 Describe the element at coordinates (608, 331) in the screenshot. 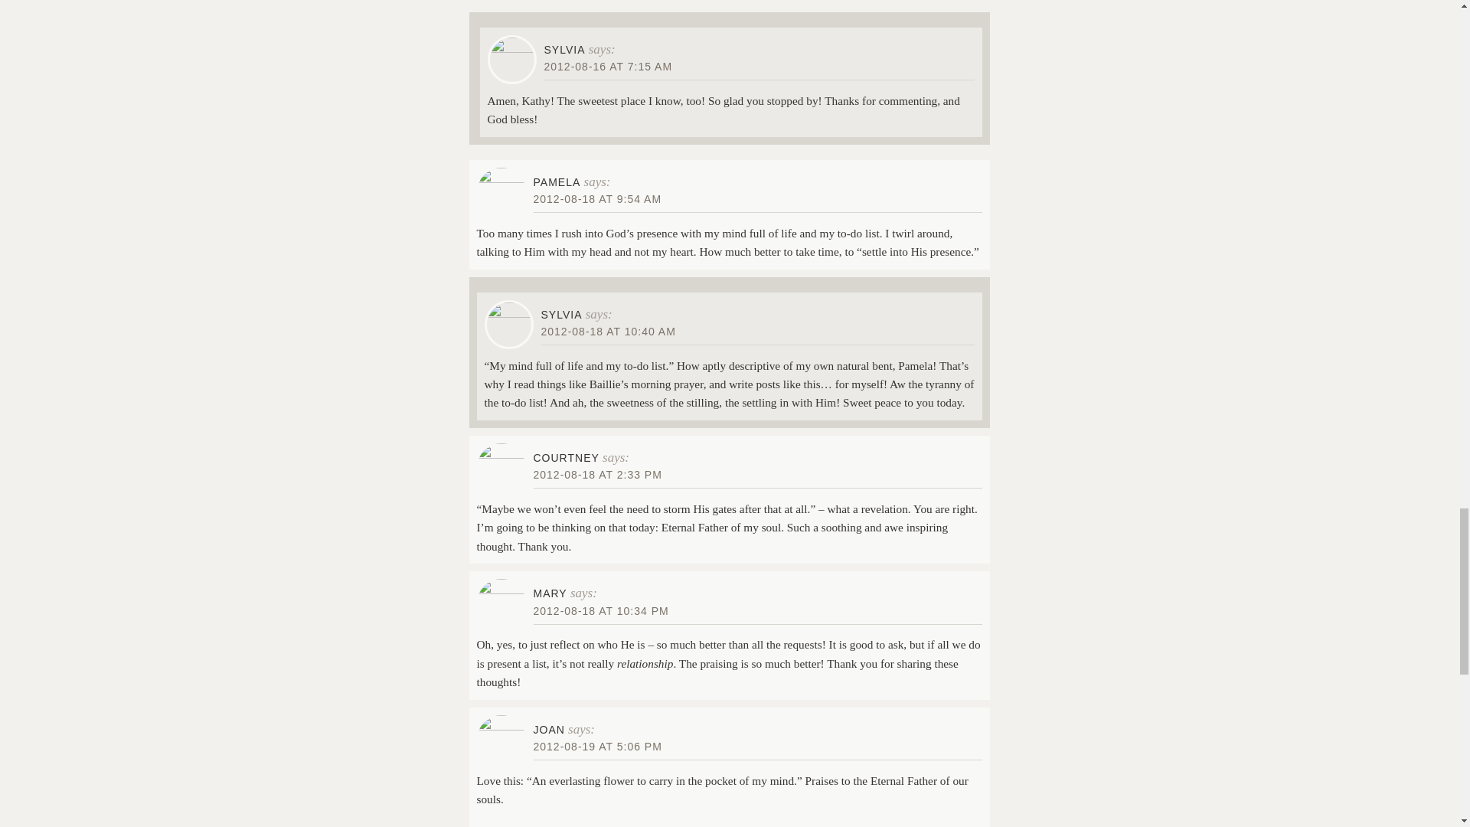

I see `2012-08-18 AT 10:40 AM` at that location.